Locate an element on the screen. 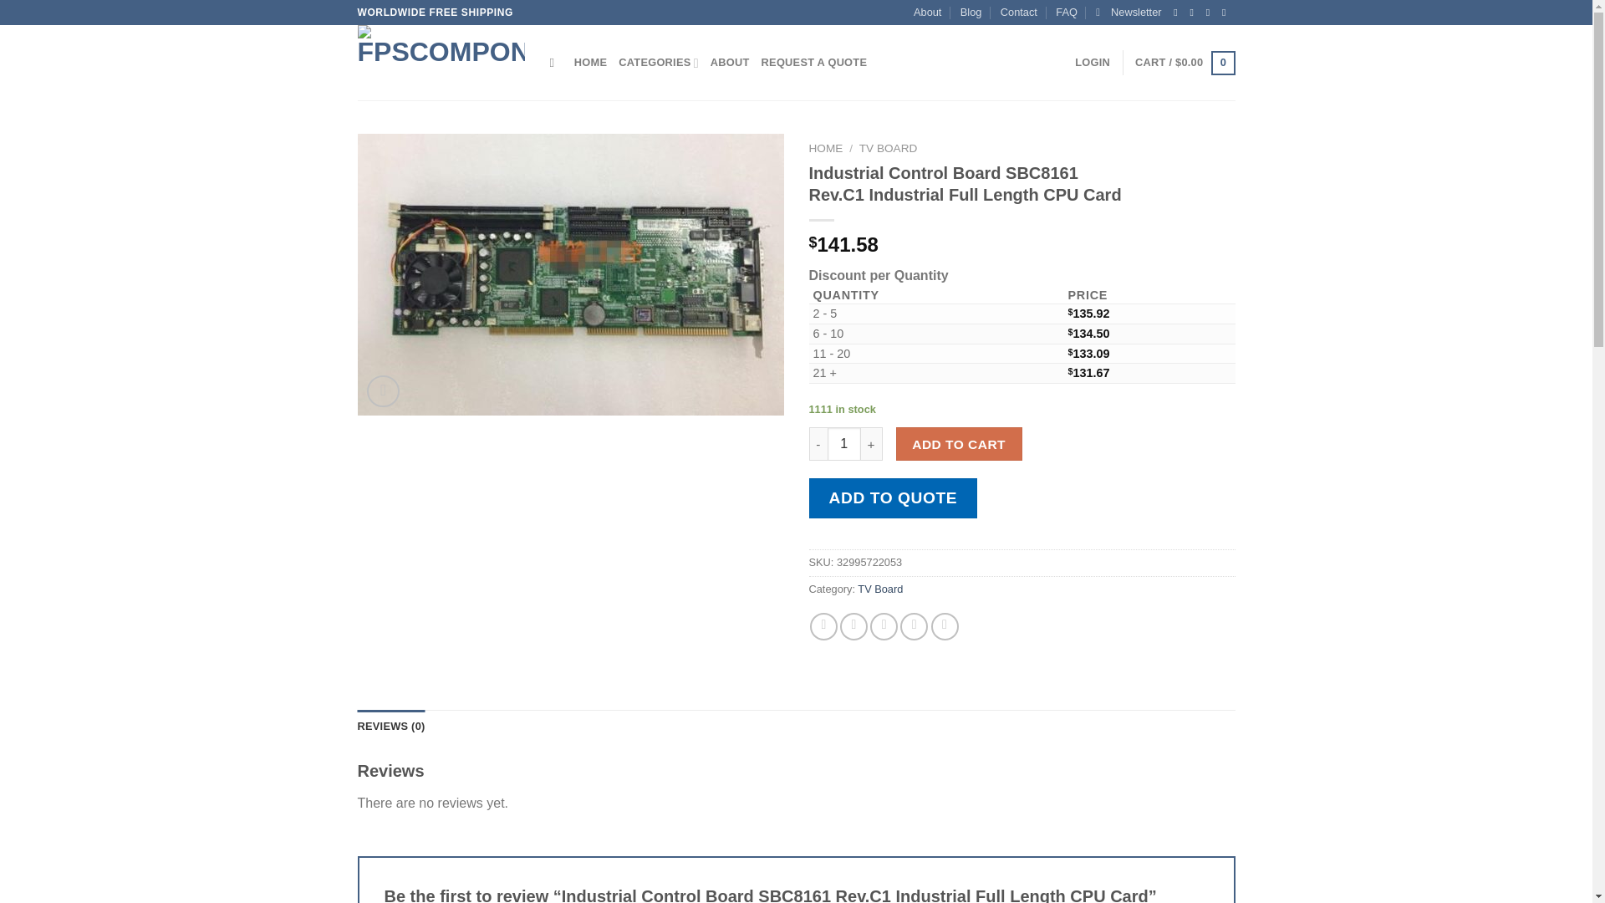 The image size is (1605, 903). LOGIN is located at coordinates (1093, 63).